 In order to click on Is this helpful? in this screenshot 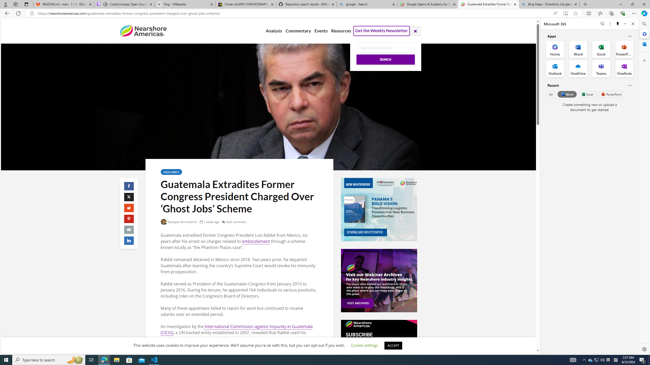, I will do `click(630, 85)`.